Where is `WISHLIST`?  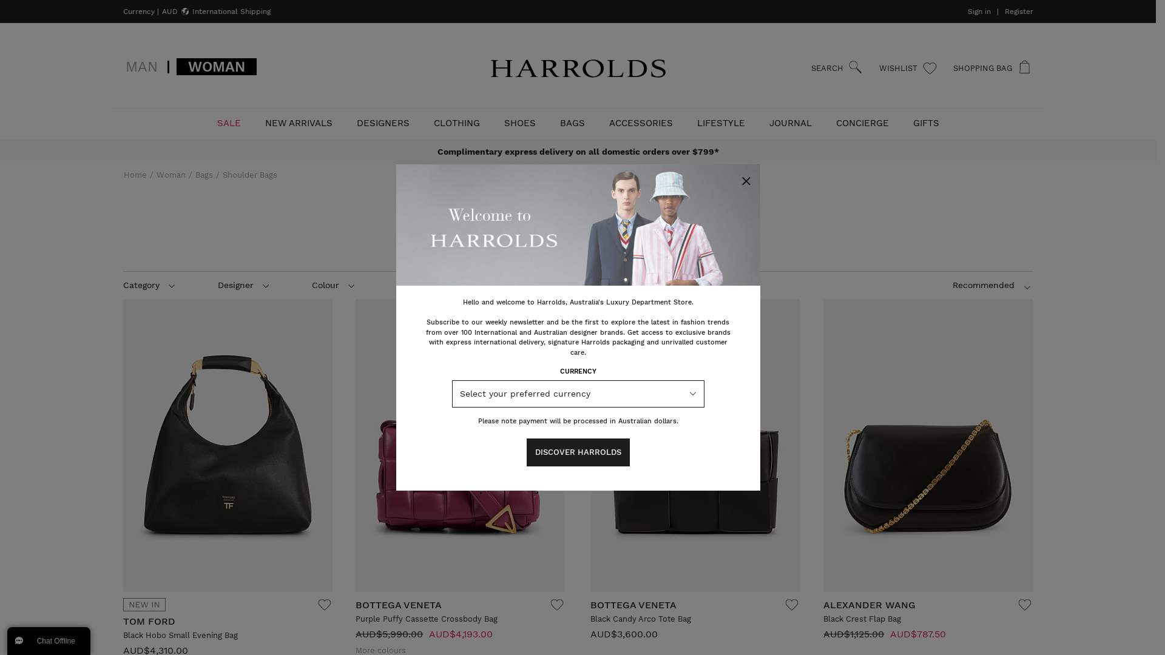
WISHLIST is located at coordinates (908, 69).